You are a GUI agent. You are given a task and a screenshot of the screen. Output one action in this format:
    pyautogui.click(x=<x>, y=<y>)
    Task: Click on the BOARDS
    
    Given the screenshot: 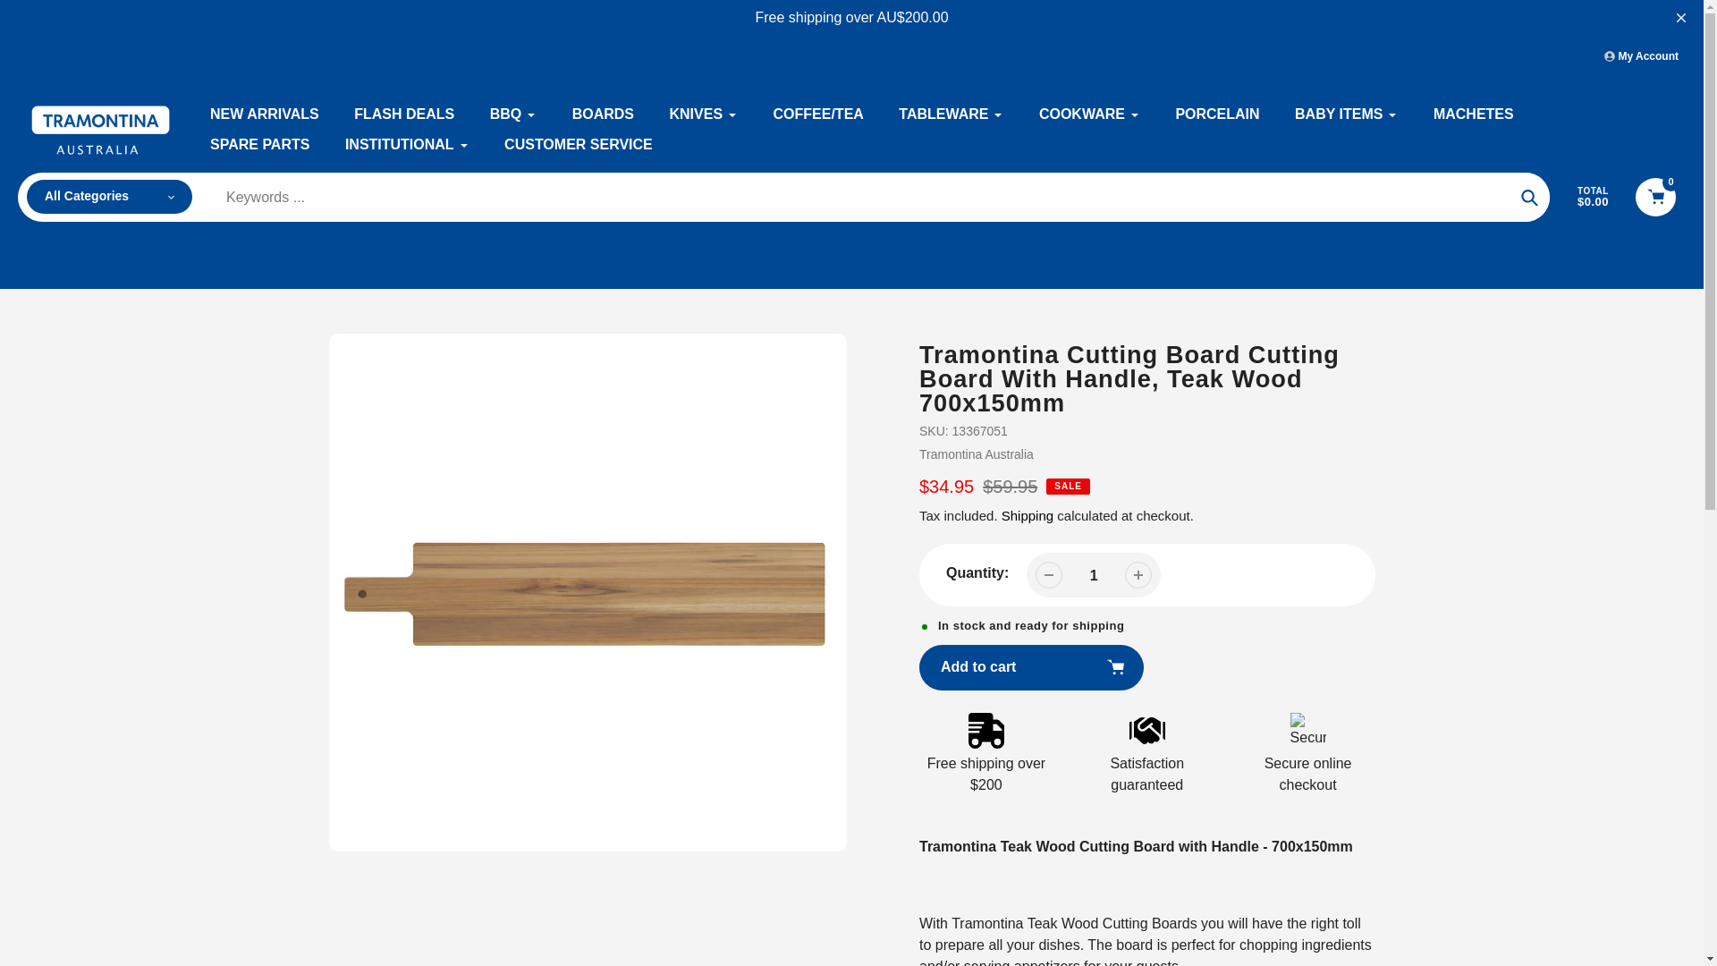 What is the action you would take?
    pyautogui.click(x=603, y=114)
    